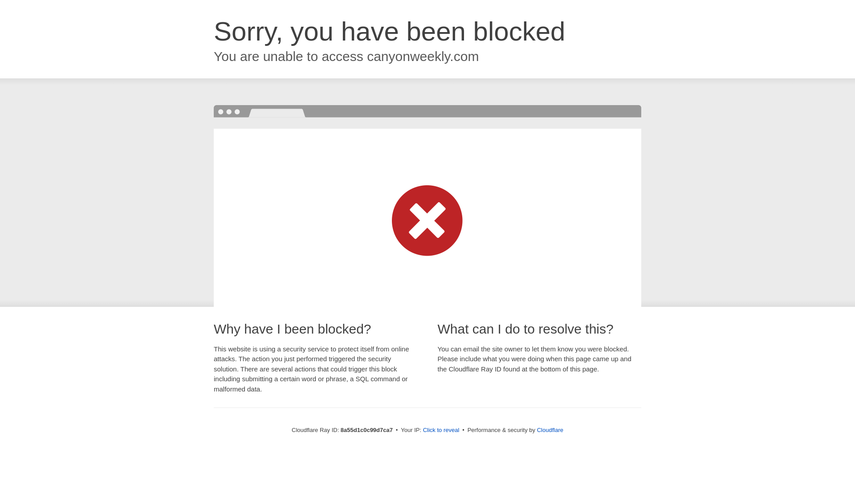  Describe the element at coordinates (550, 430) in the screenshot. I see `Cloudflare` at that location.